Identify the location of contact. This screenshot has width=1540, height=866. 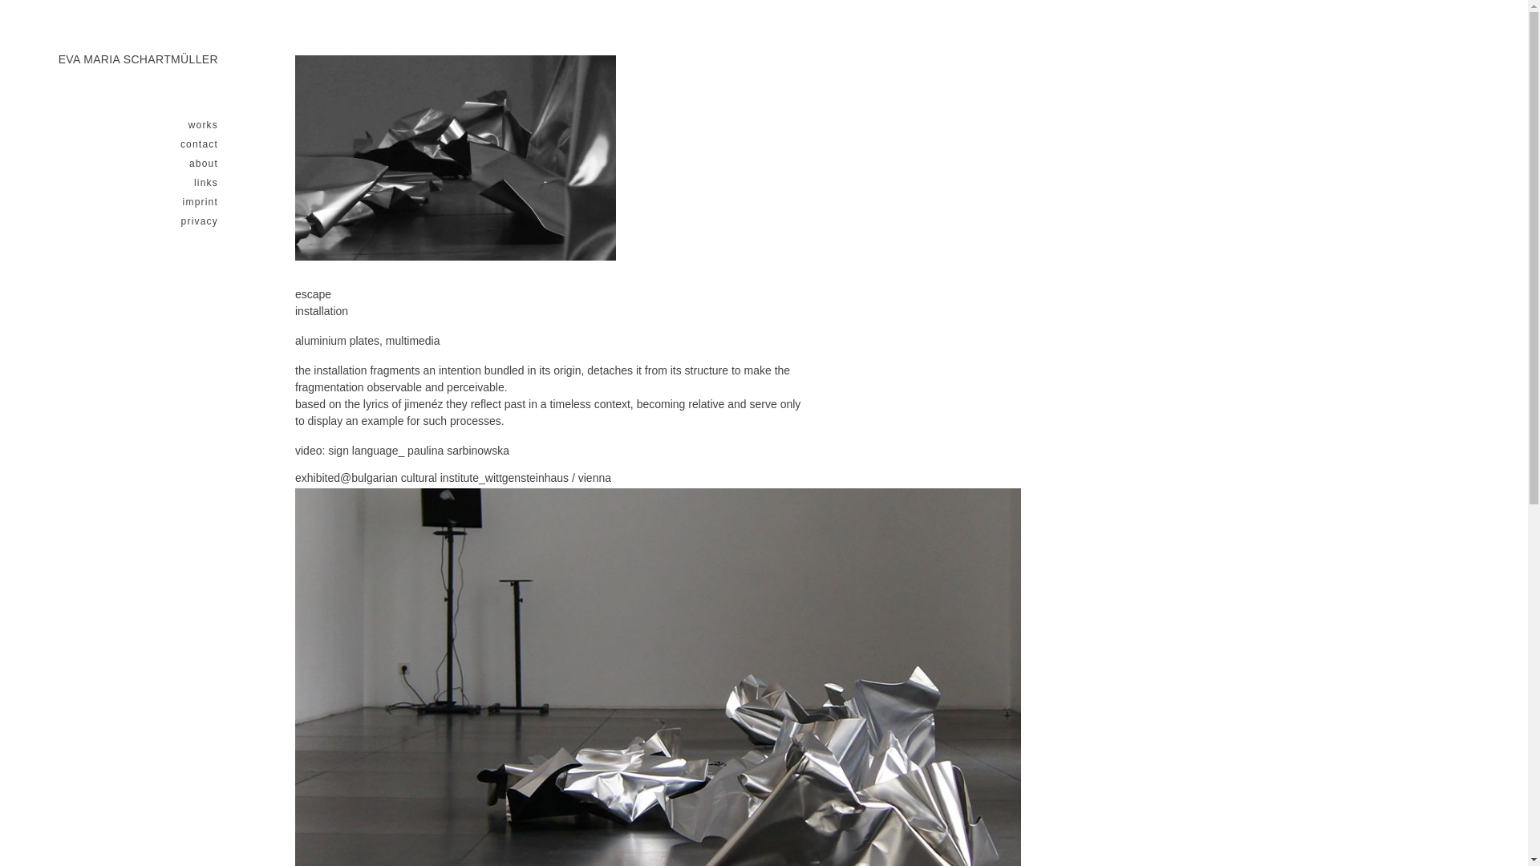
(128, 144).